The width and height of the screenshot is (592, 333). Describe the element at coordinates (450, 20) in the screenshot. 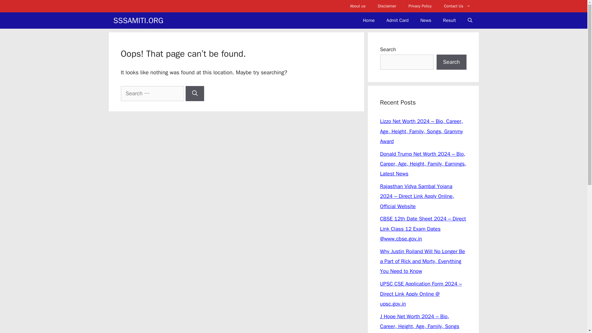

I see `Result` at that location.